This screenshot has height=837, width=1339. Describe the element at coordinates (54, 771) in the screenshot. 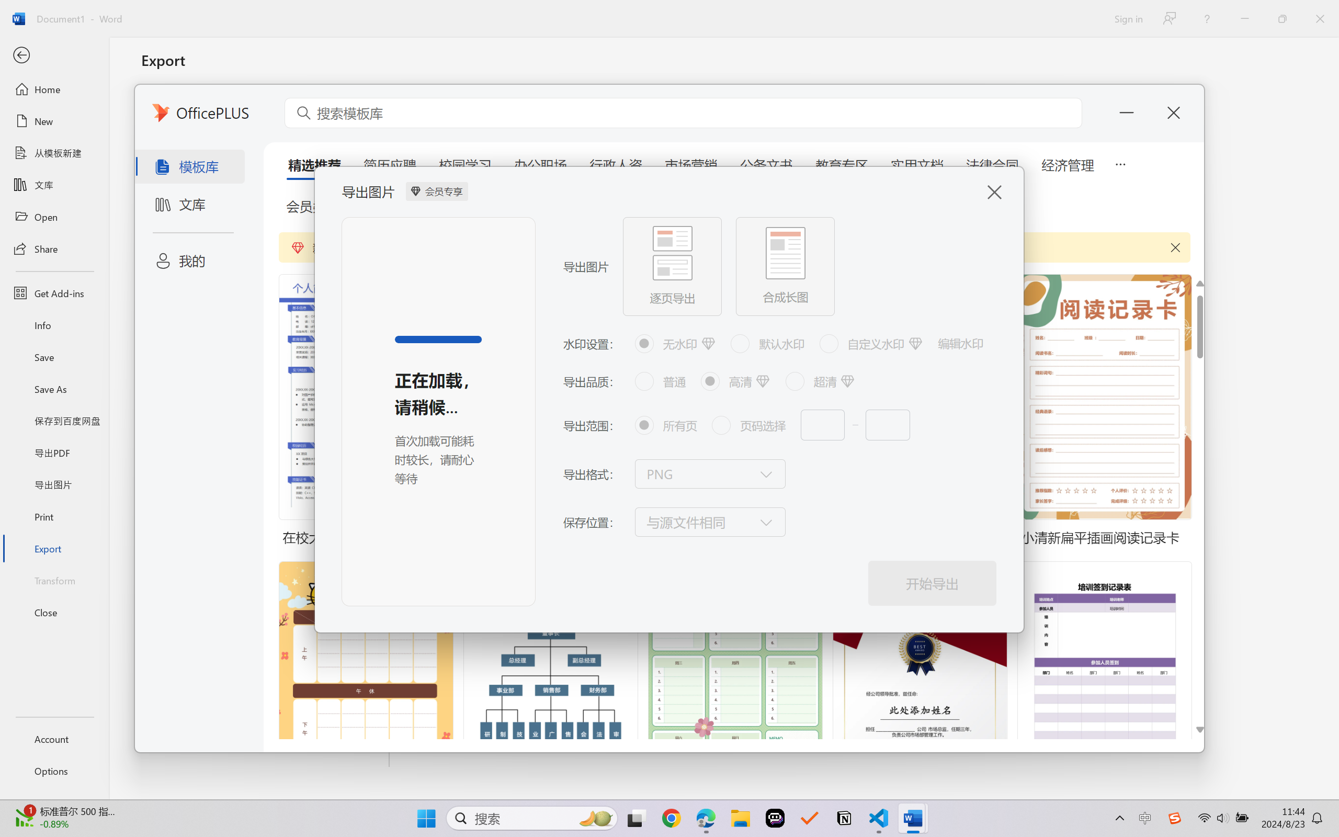

I see `Options` at that location.